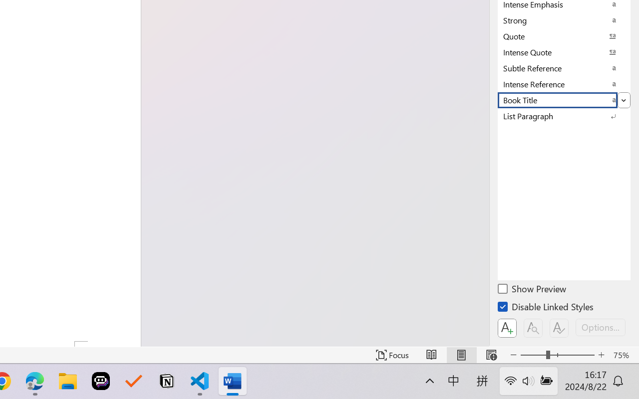 This screenshot has height=399, width=639. Describe the element at coordinates (624, 355) in the screenshot. I see `Zoom 75%` at that location.